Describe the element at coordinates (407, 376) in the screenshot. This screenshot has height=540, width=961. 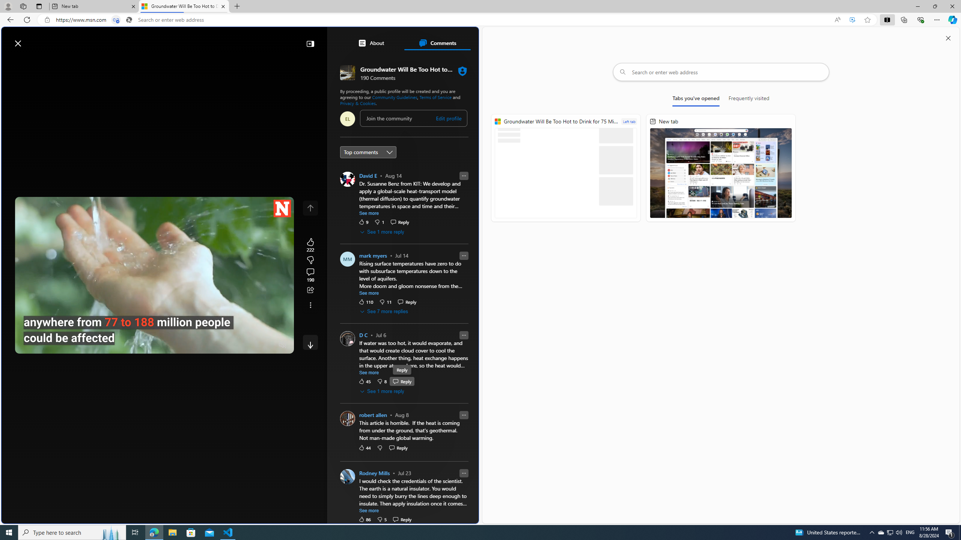
I see `Custom Personal Discounts` at that location.